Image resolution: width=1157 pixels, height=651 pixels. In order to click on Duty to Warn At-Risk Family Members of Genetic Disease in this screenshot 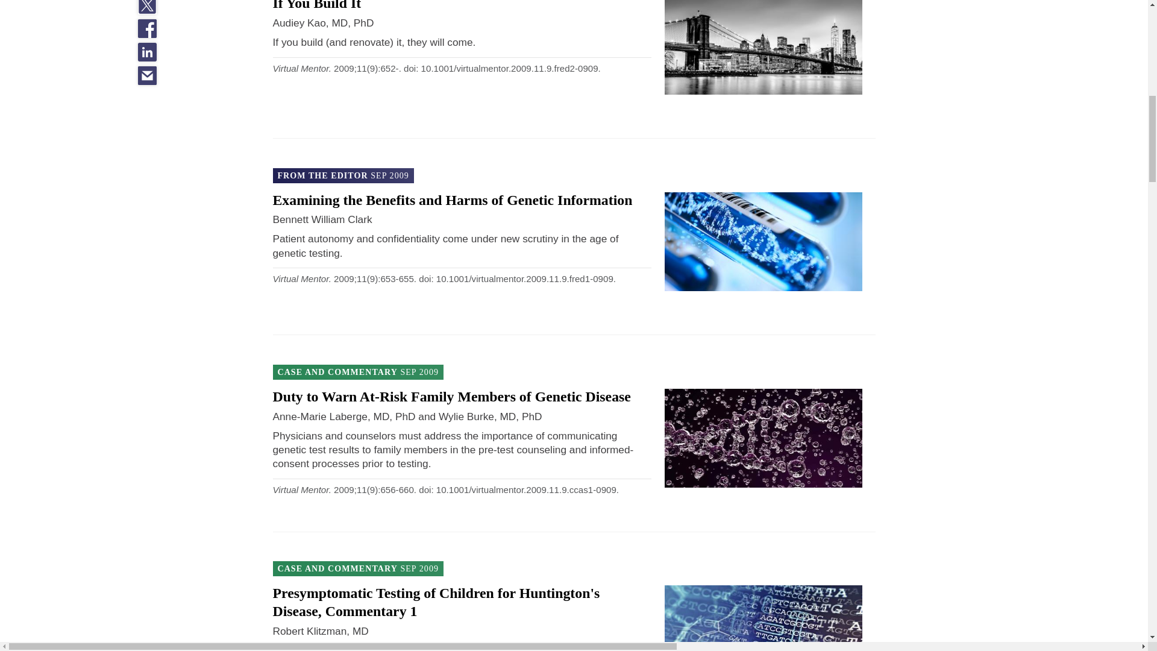, I will do `click(451, 396)`.